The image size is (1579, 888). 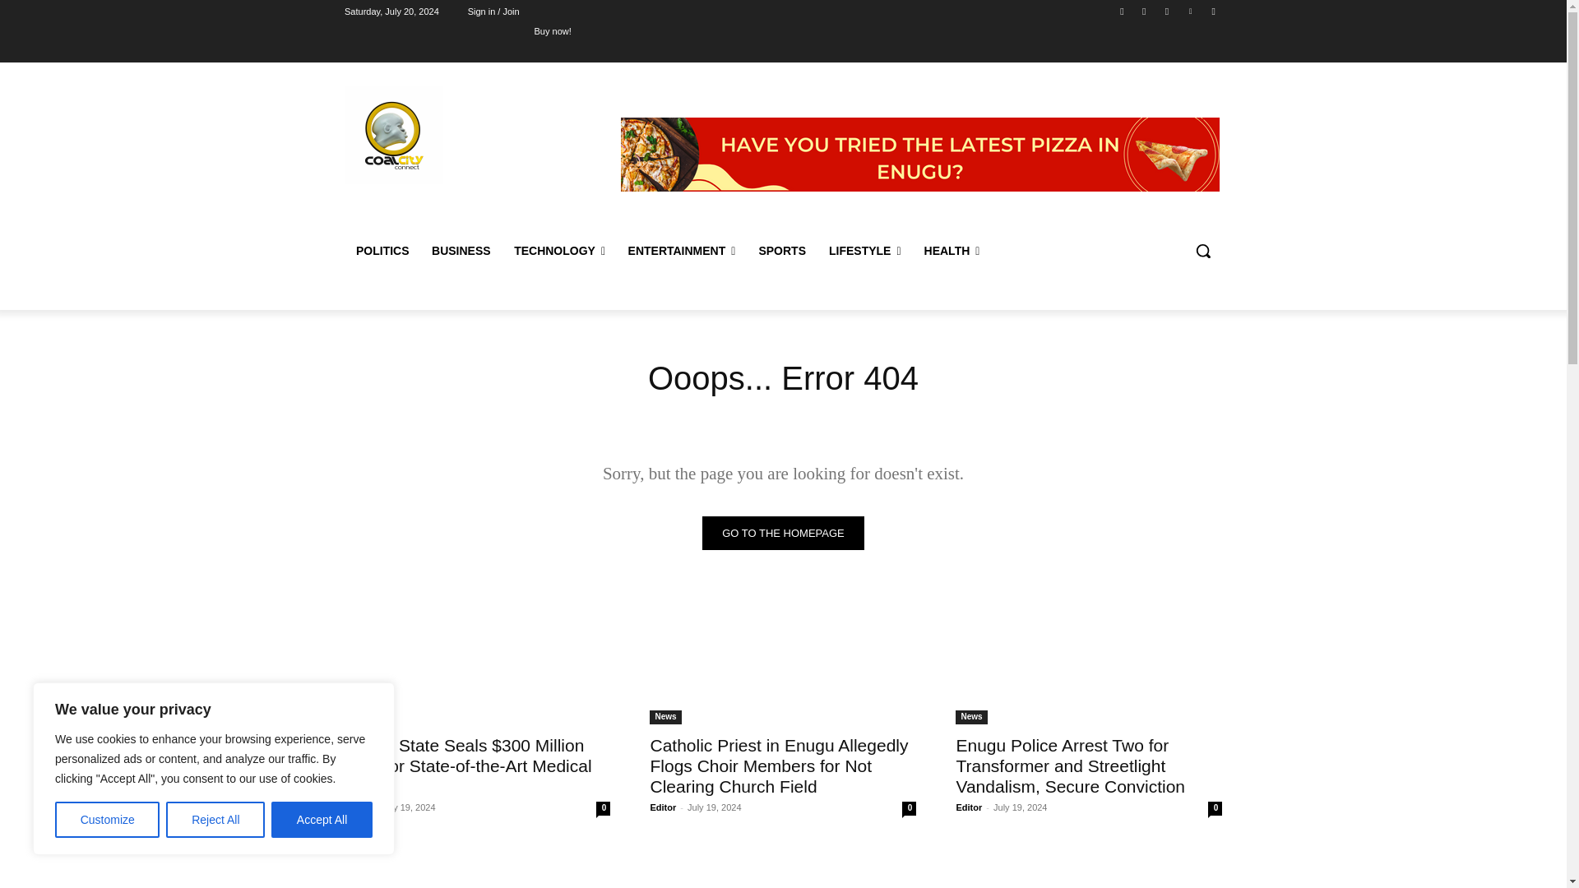 What do you see at coordinates (553, 30) in the screenshot?
I see `Buy now!` at bounding box center [553, 30].